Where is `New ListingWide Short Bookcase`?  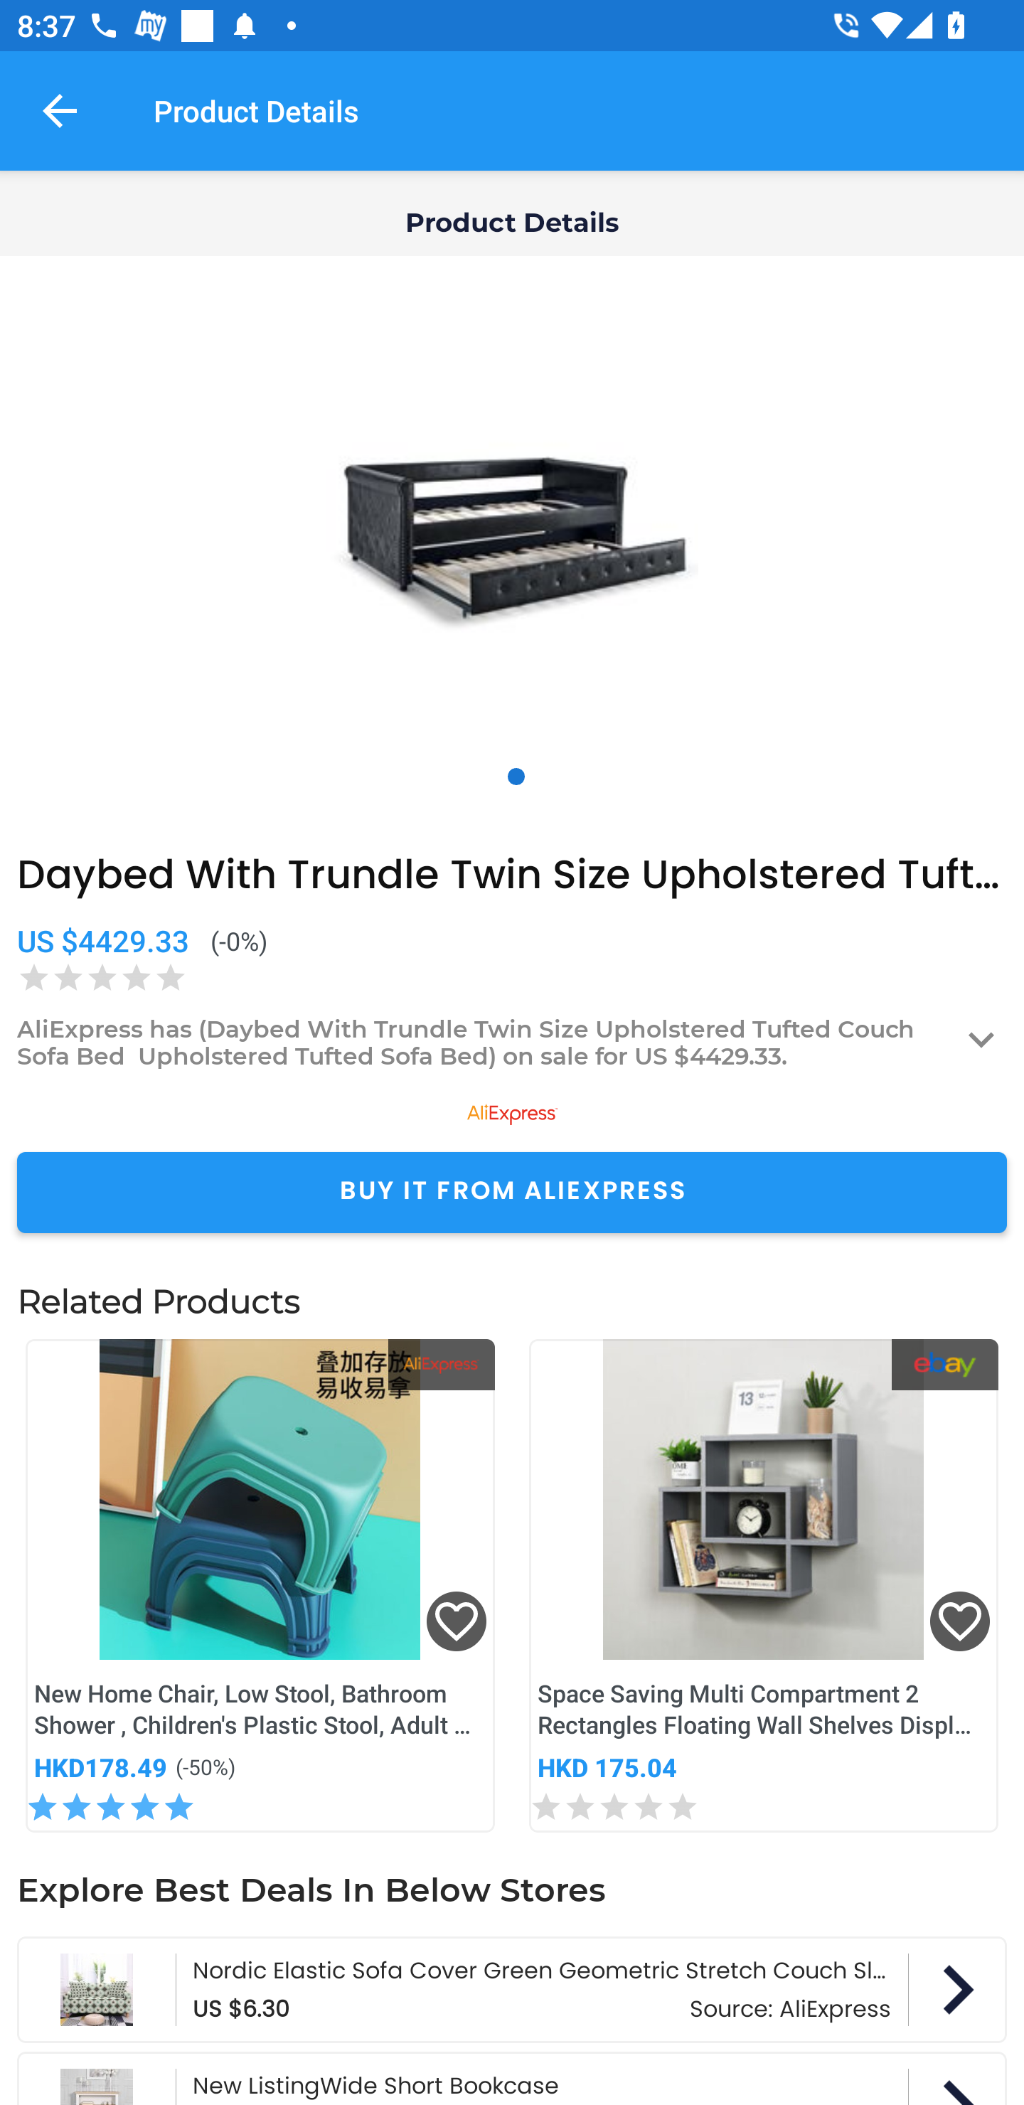
New ListingWide Short Bookcase is located at coordinates (512, 2079).